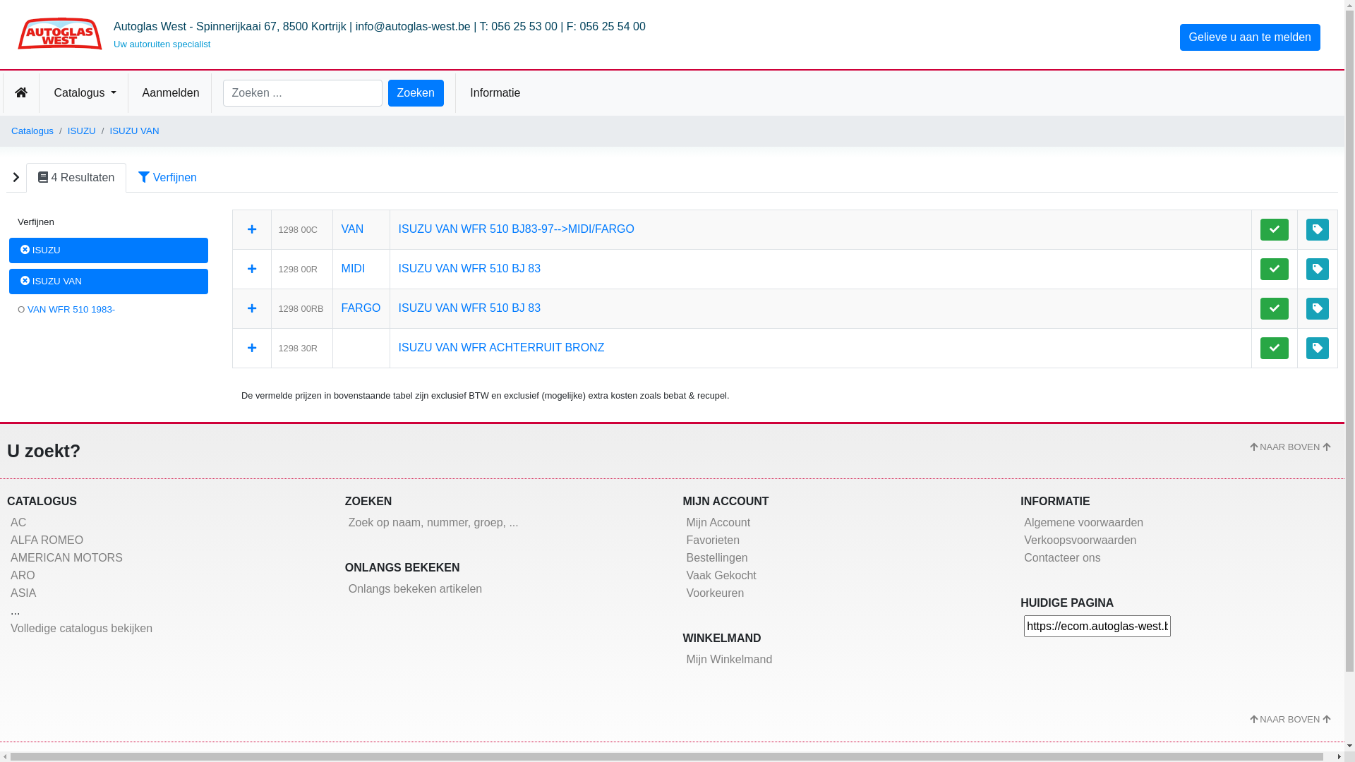 The image size is (1355, 762). I want to click on Verkoopsvoorwaarden, so click(1080, 540).